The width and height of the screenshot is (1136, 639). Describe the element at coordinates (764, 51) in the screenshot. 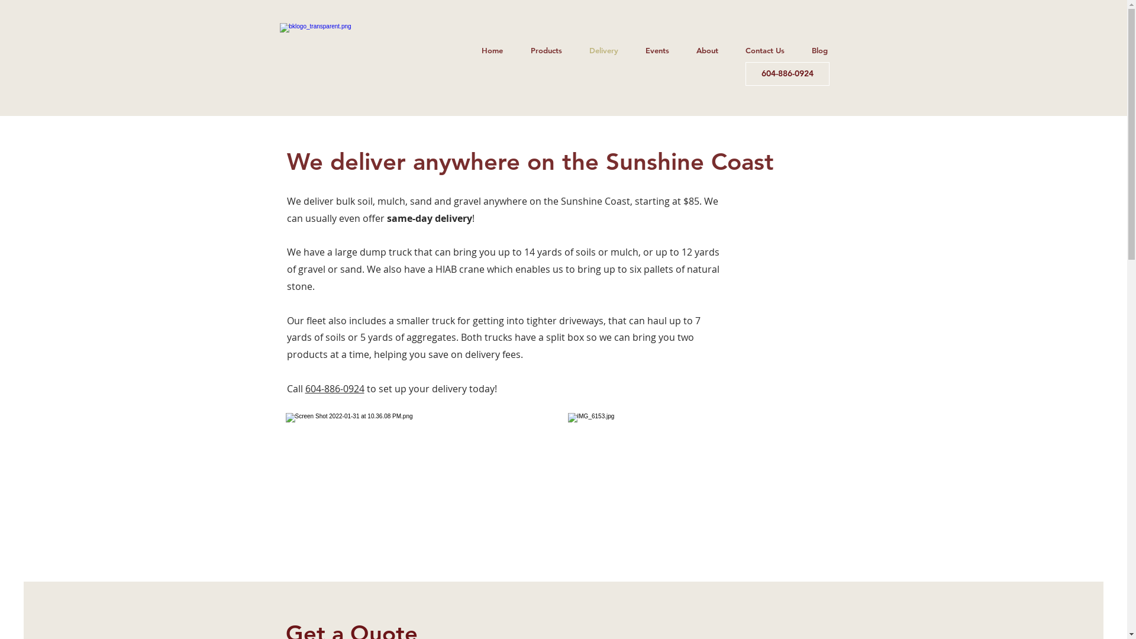

I see `Contact Us` at that location.